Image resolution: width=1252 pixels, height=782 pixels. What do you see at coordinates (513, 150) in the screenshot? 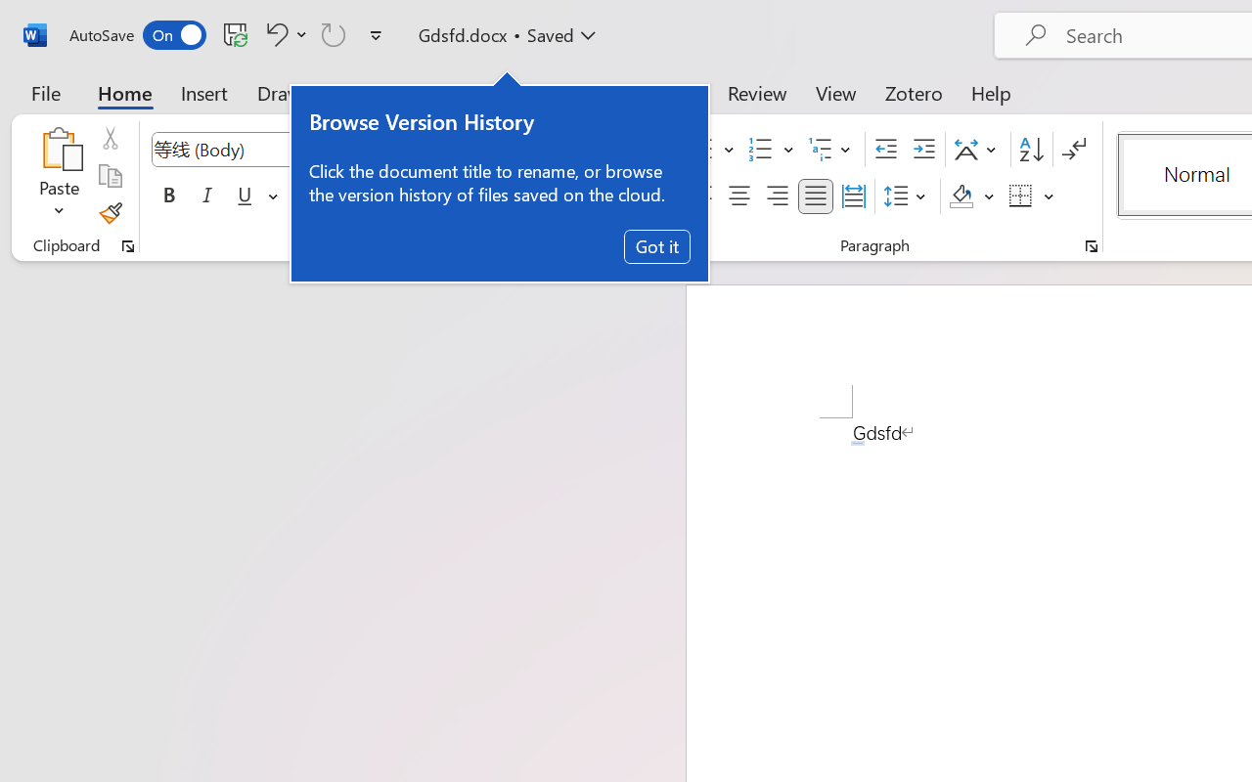
I see `Change Case` at bounding box center [513, 150].